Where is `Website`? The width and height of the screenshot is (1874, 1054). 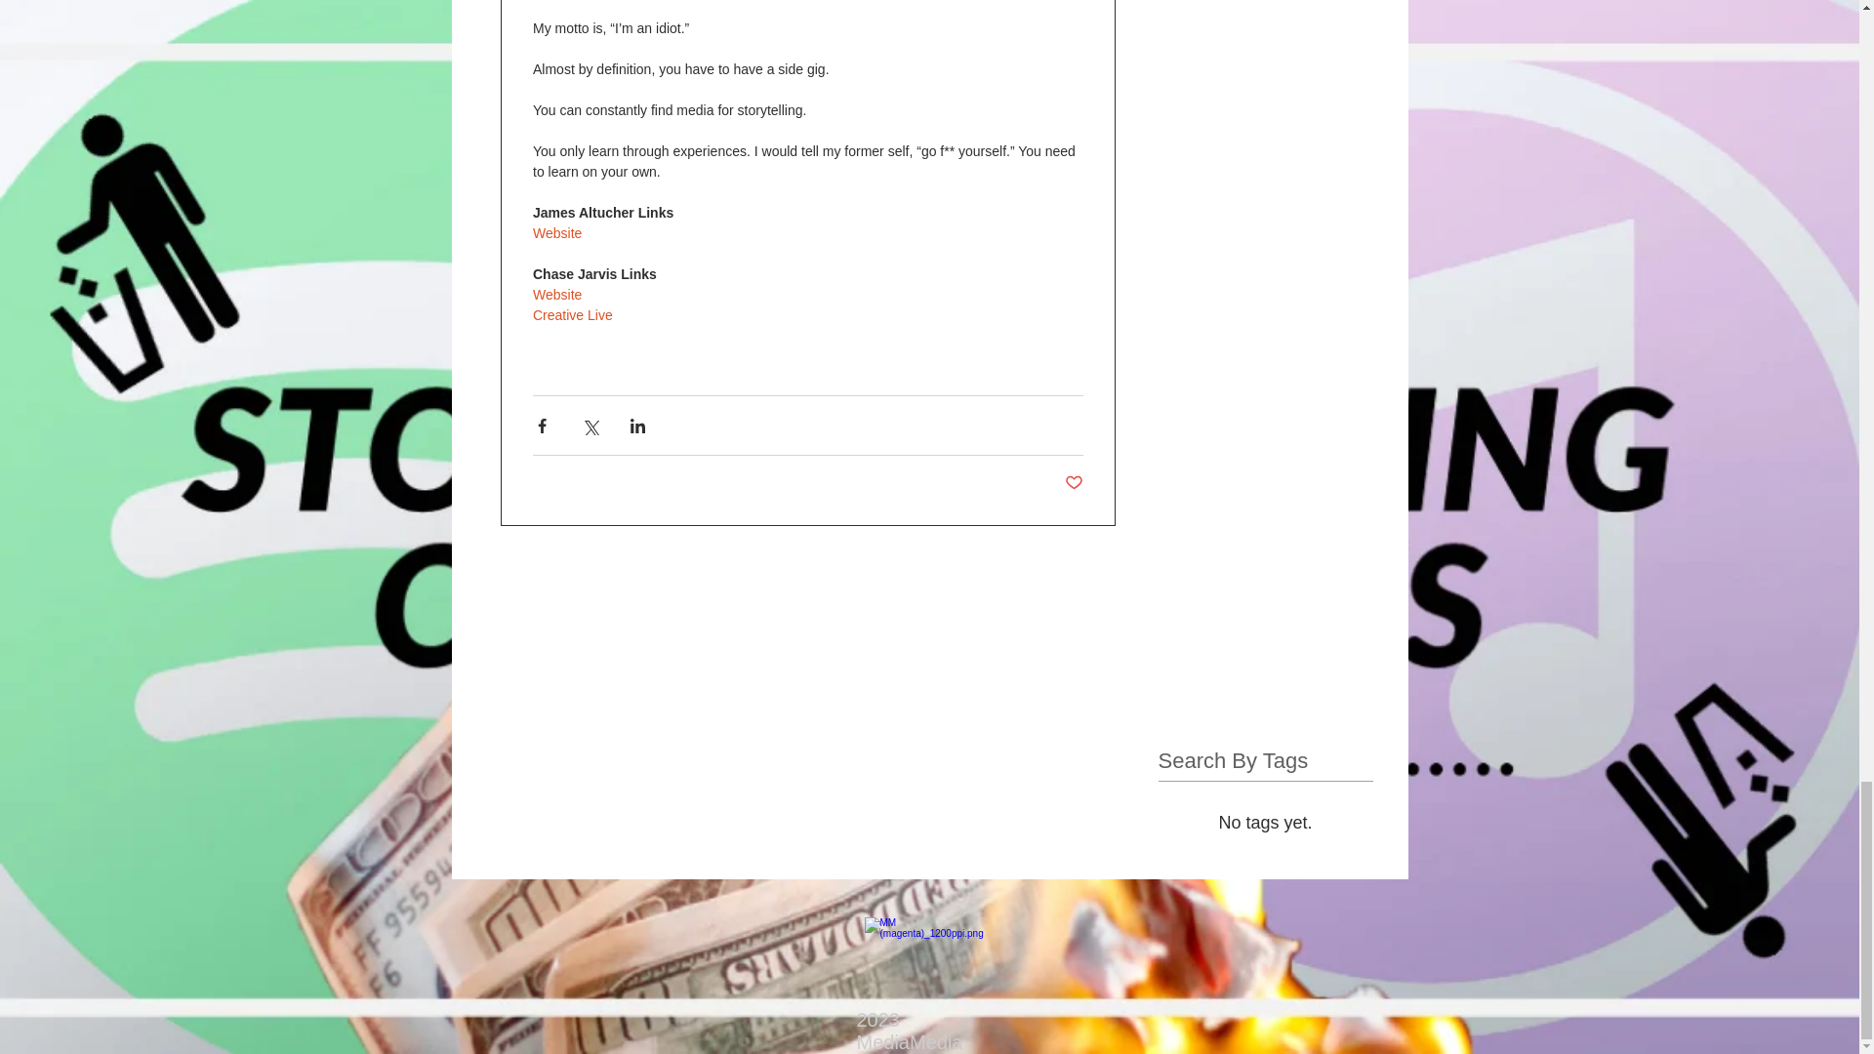
Website is located at coordinates (556, 294).